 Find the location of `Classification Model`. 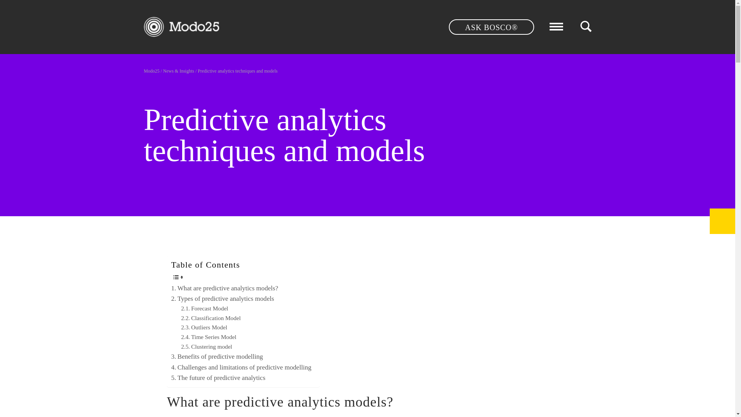

Classification Model is located at coordinates (211, 318).